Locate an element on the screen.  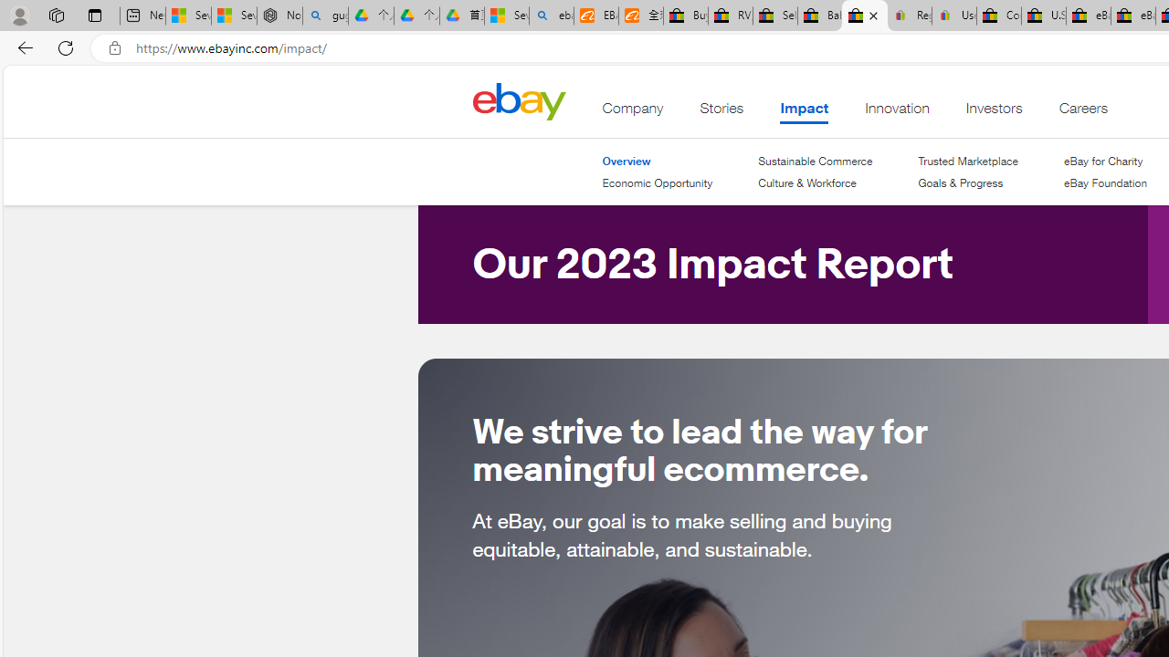
eBay for Charity is located at coordinates (1105, 161).